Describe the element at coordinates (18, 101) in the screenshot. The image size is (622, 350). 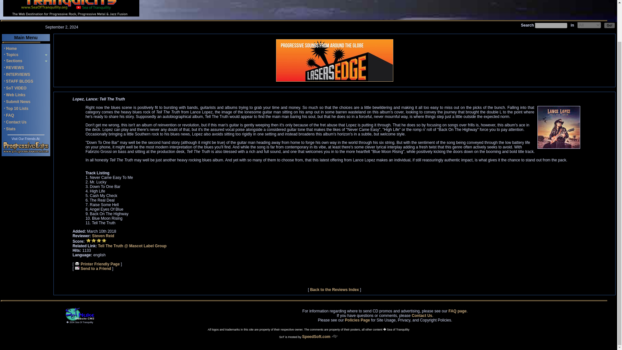
I see `Submit News` at that location.